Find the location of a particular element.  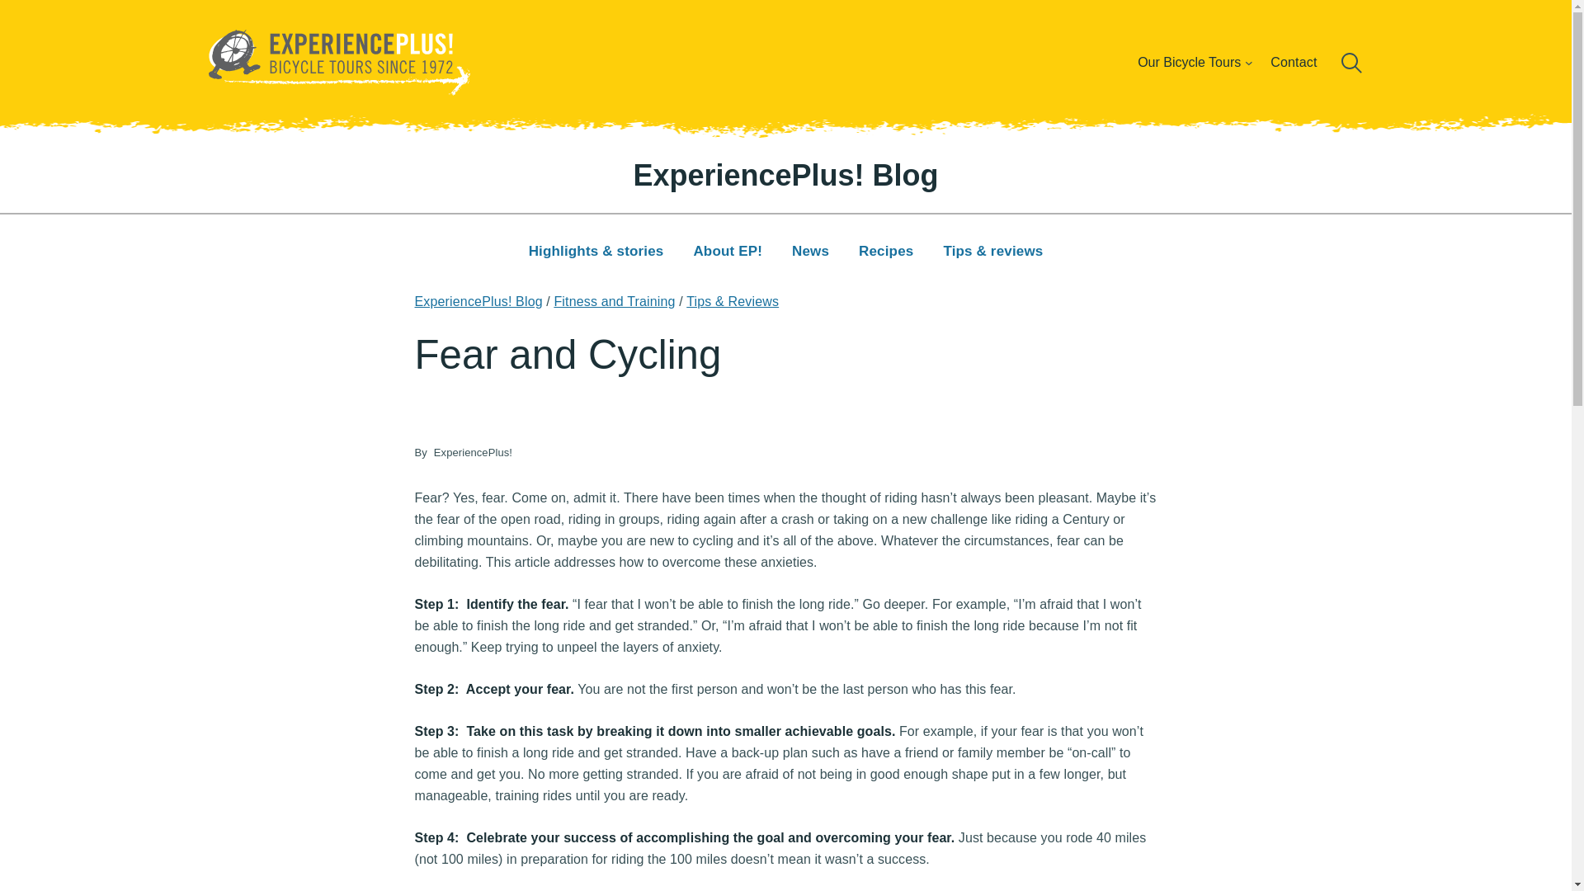

Our Bicycle Tours is located at coordinates (1189, 62).